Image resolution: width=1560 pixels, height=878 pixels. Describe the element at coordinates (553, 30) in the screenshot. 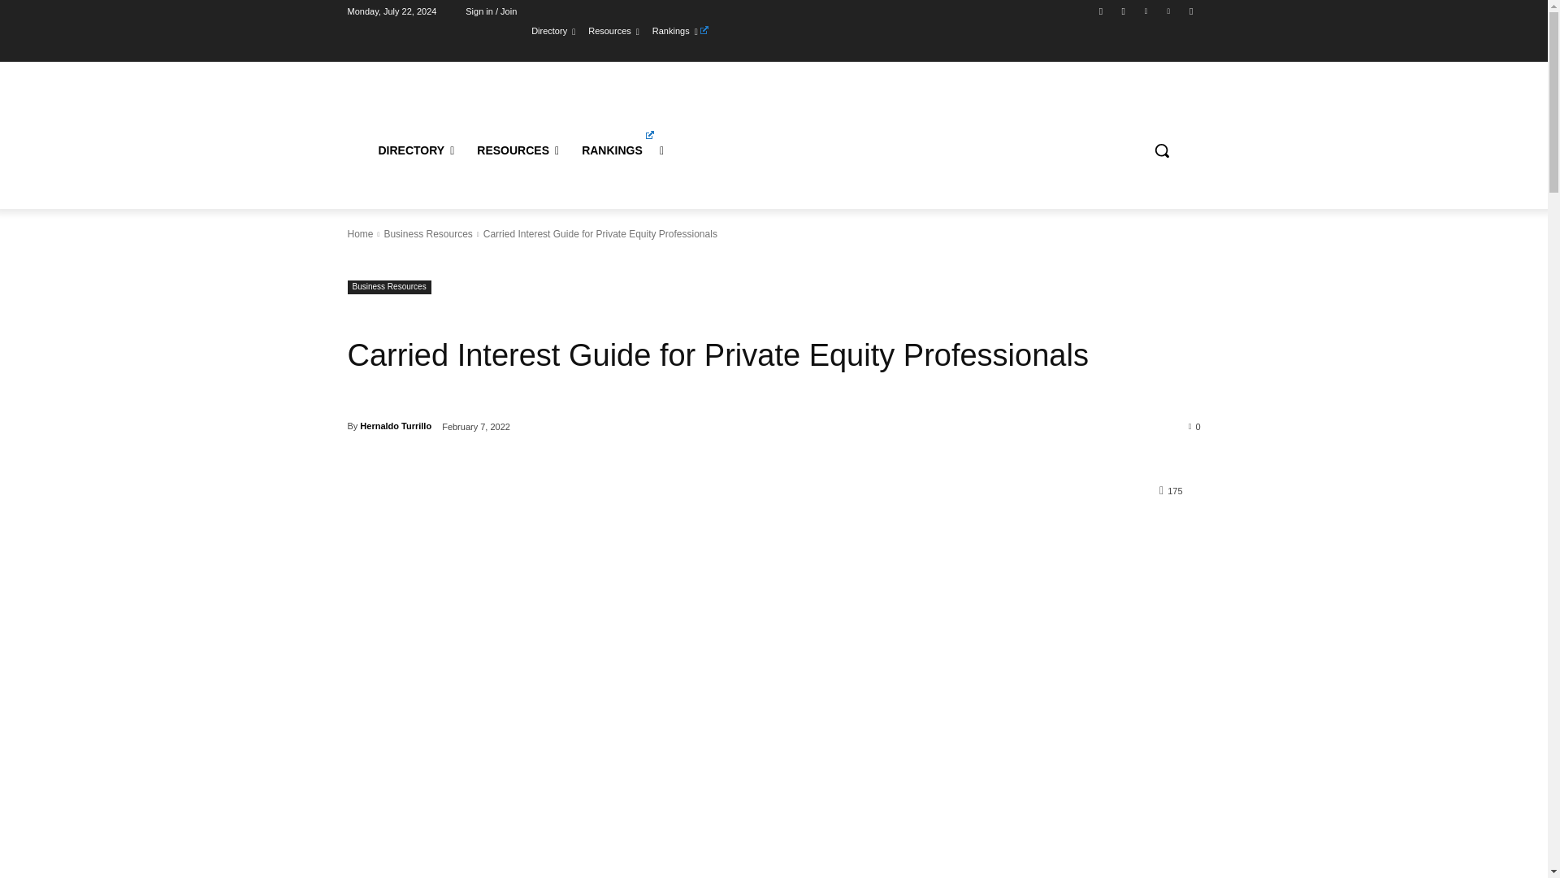

I see `Directory` at that location.